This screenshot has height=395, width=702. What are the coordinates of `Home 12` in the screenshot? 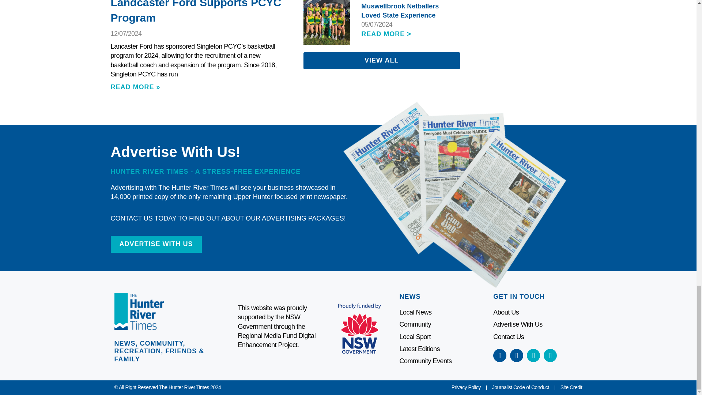 It's located at (327, 23).